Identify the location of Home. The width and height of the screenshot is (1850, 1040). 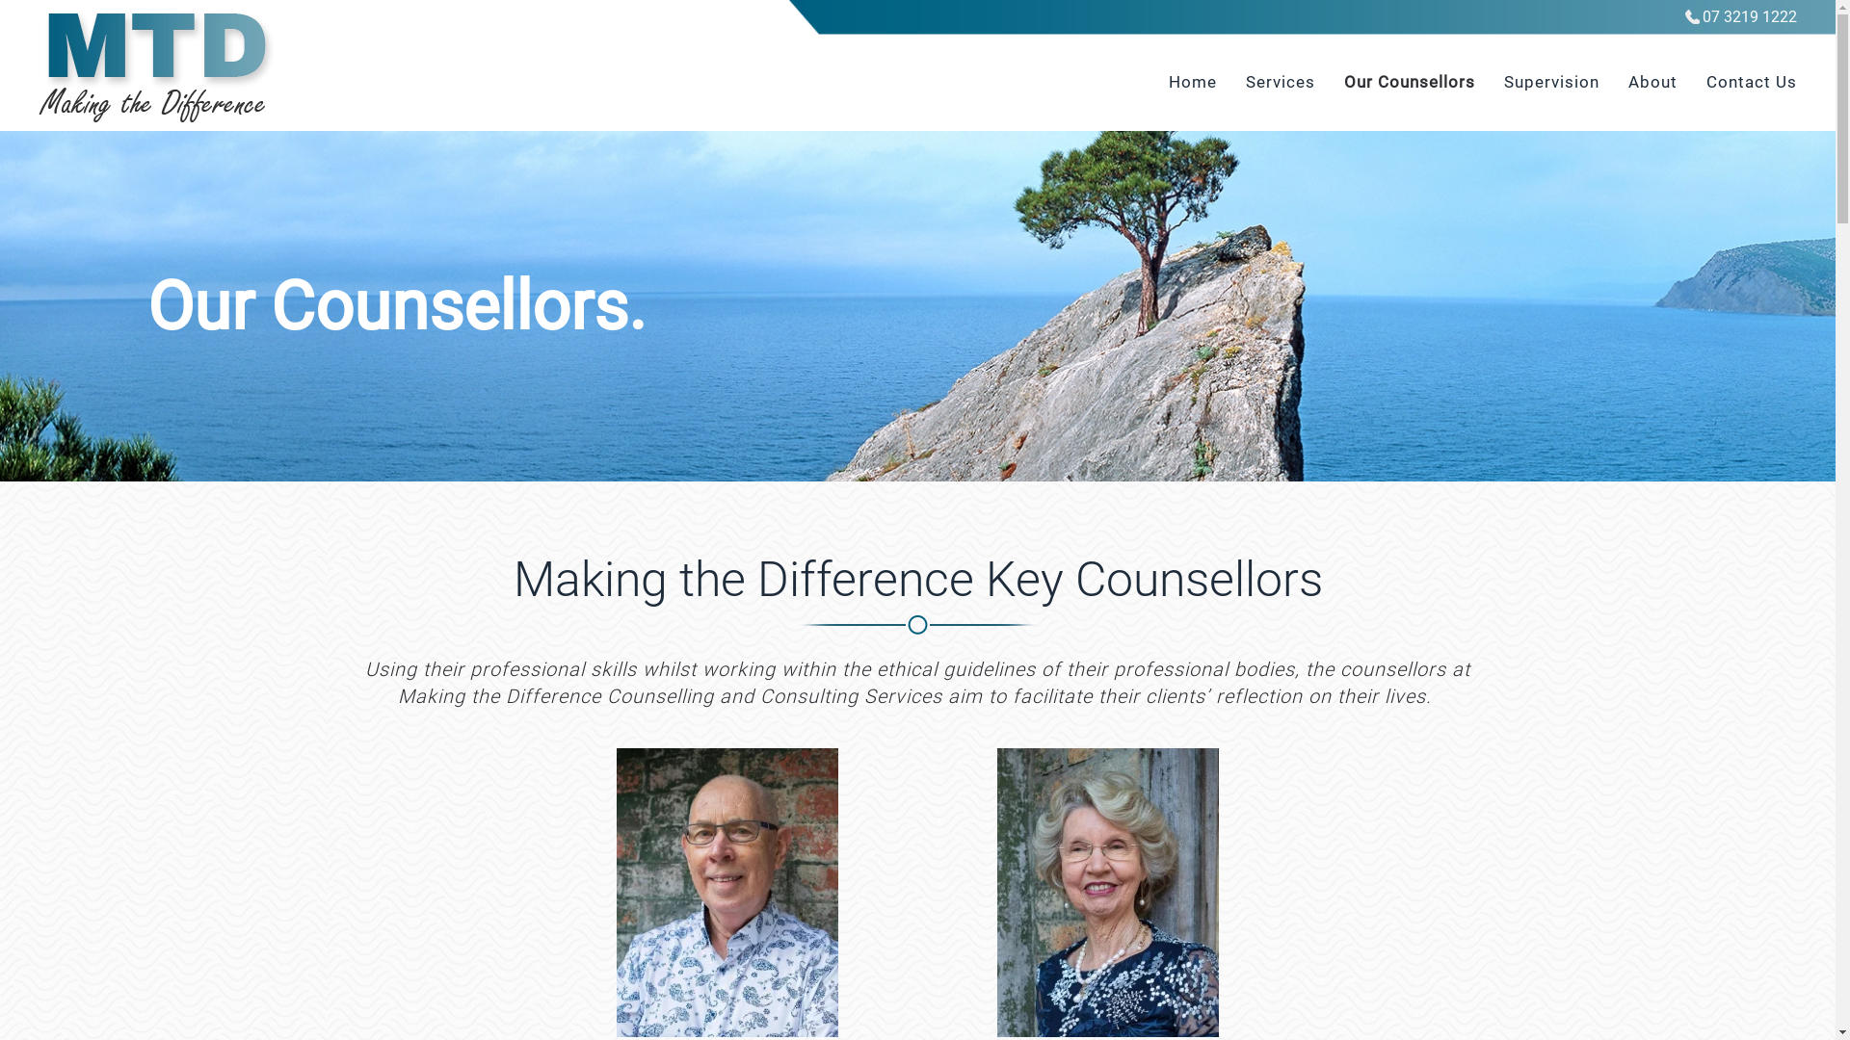
(1193, 83).